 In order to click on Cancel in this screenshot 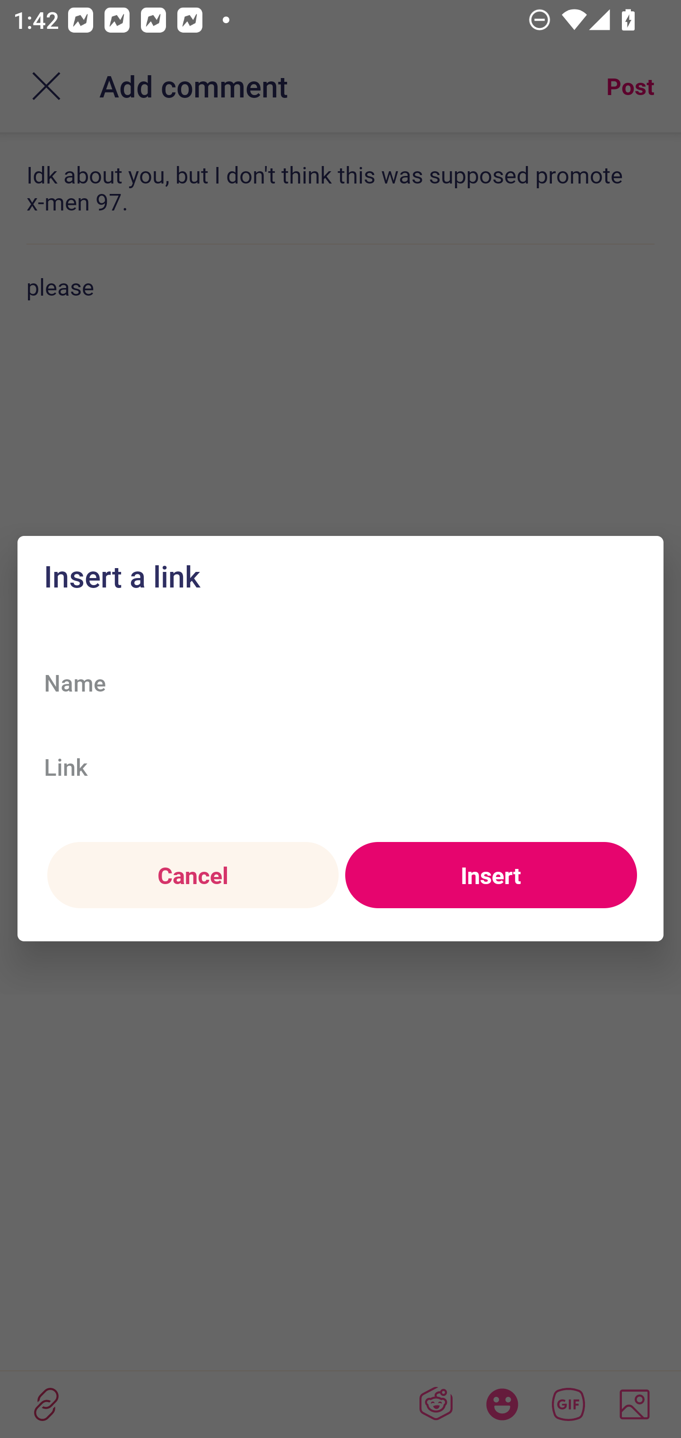, I will do `click(192, 876)`.